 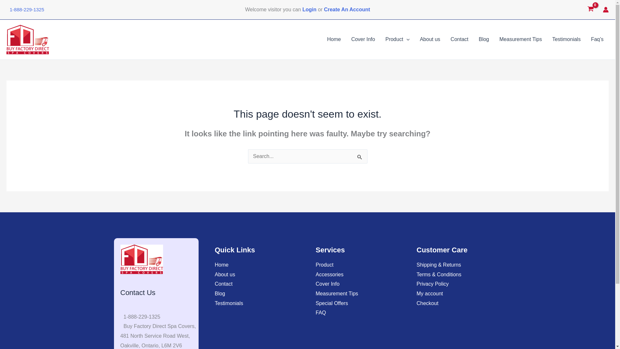 I want to click on Login, so click(x=309, y=9).